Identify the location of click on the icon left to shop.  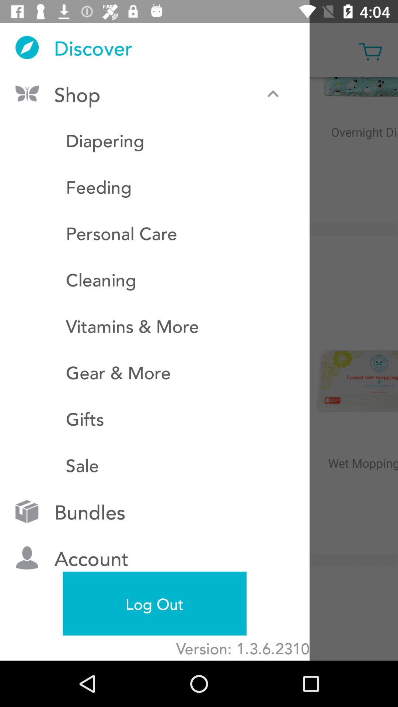
(27, 94).